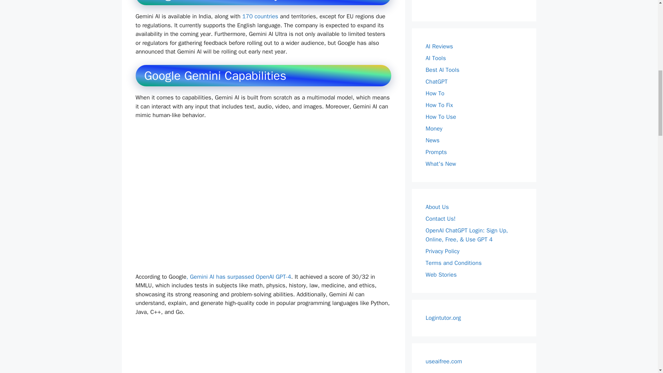 The width and height of the screenshot is (663, 373). Describe the element at coordinates (260, 16) in the screenshot. I see `170 countries` at that location.